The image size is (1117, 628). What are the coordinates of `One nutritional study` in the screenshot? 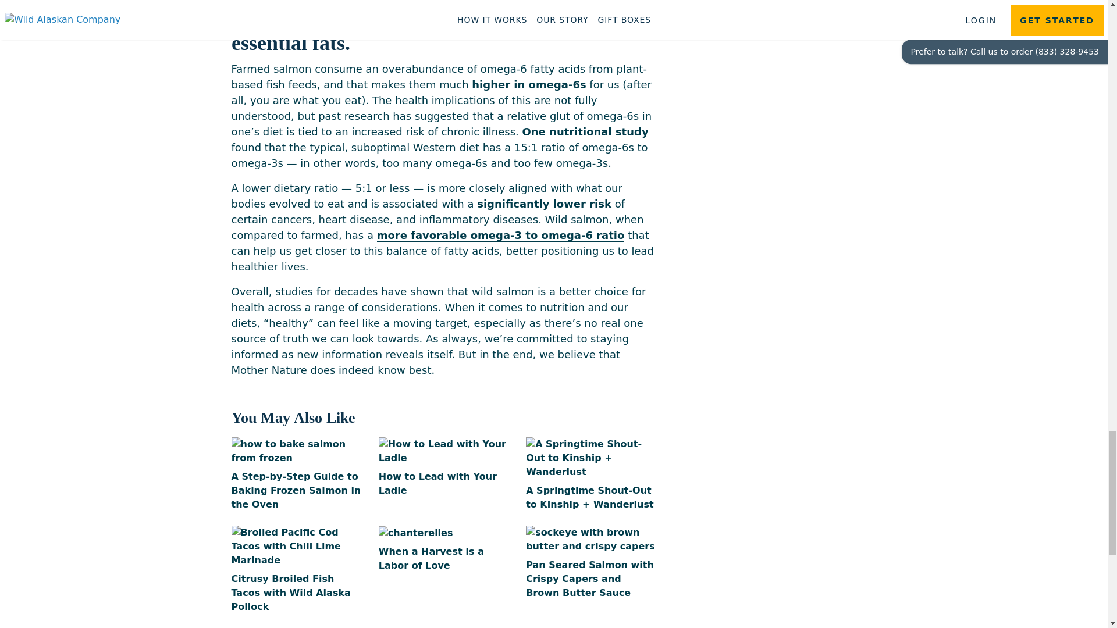 It's located at (585, 131).